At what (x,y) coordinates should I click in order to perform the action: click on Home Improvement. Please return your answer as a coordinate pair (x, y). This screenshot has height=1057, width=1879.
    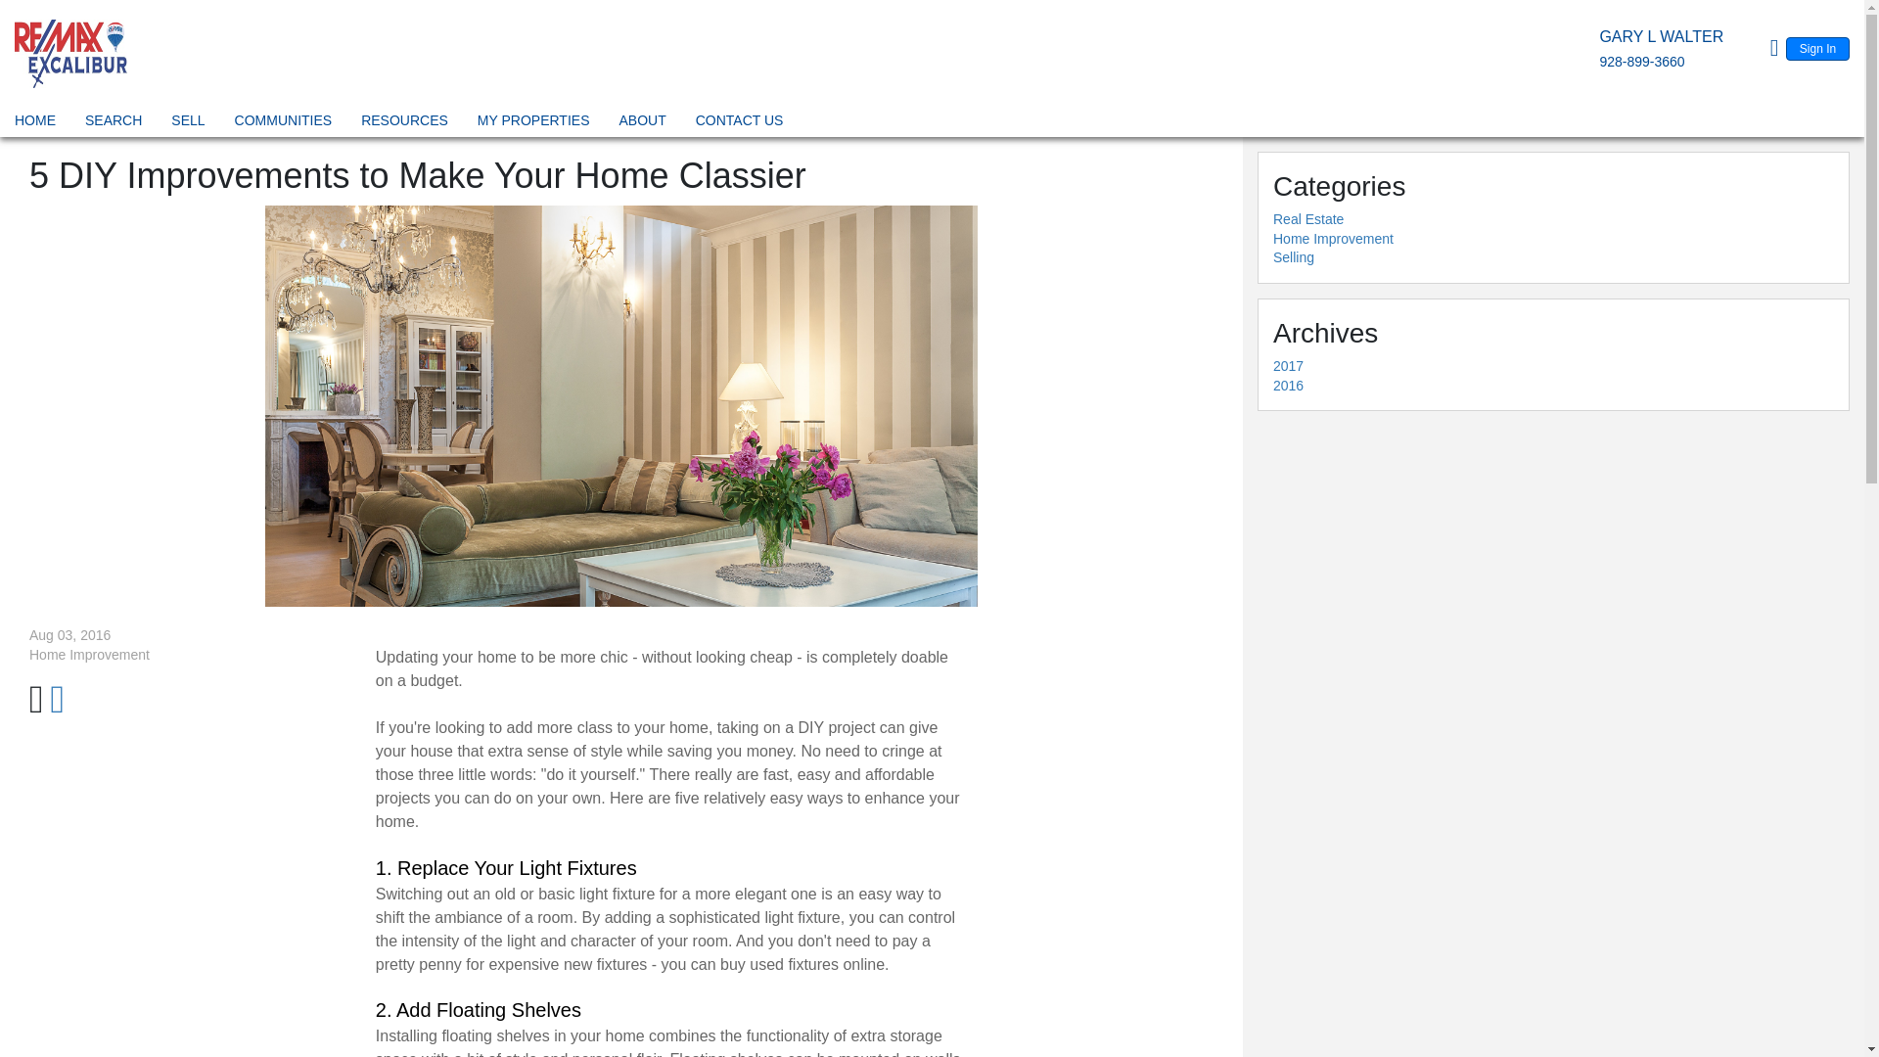
    Looking at the image, I should click on (1333, 239).